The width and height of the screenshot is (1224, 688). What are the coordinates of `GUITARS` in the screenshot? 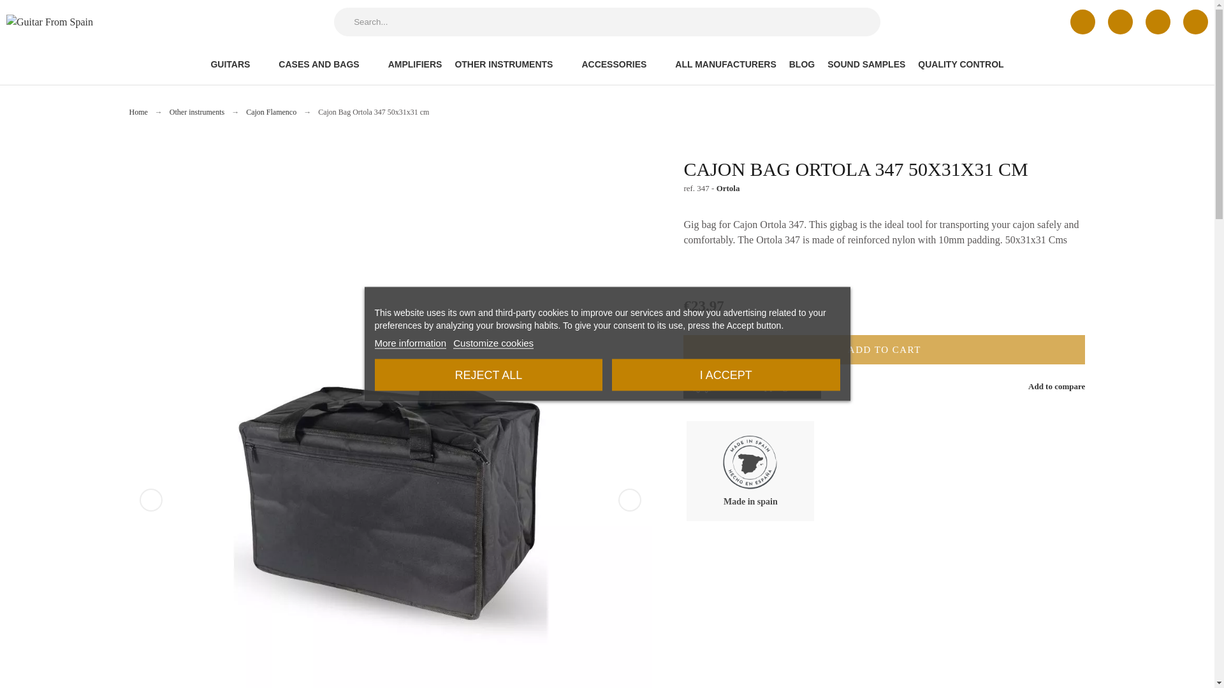 It's located at (241, 64).